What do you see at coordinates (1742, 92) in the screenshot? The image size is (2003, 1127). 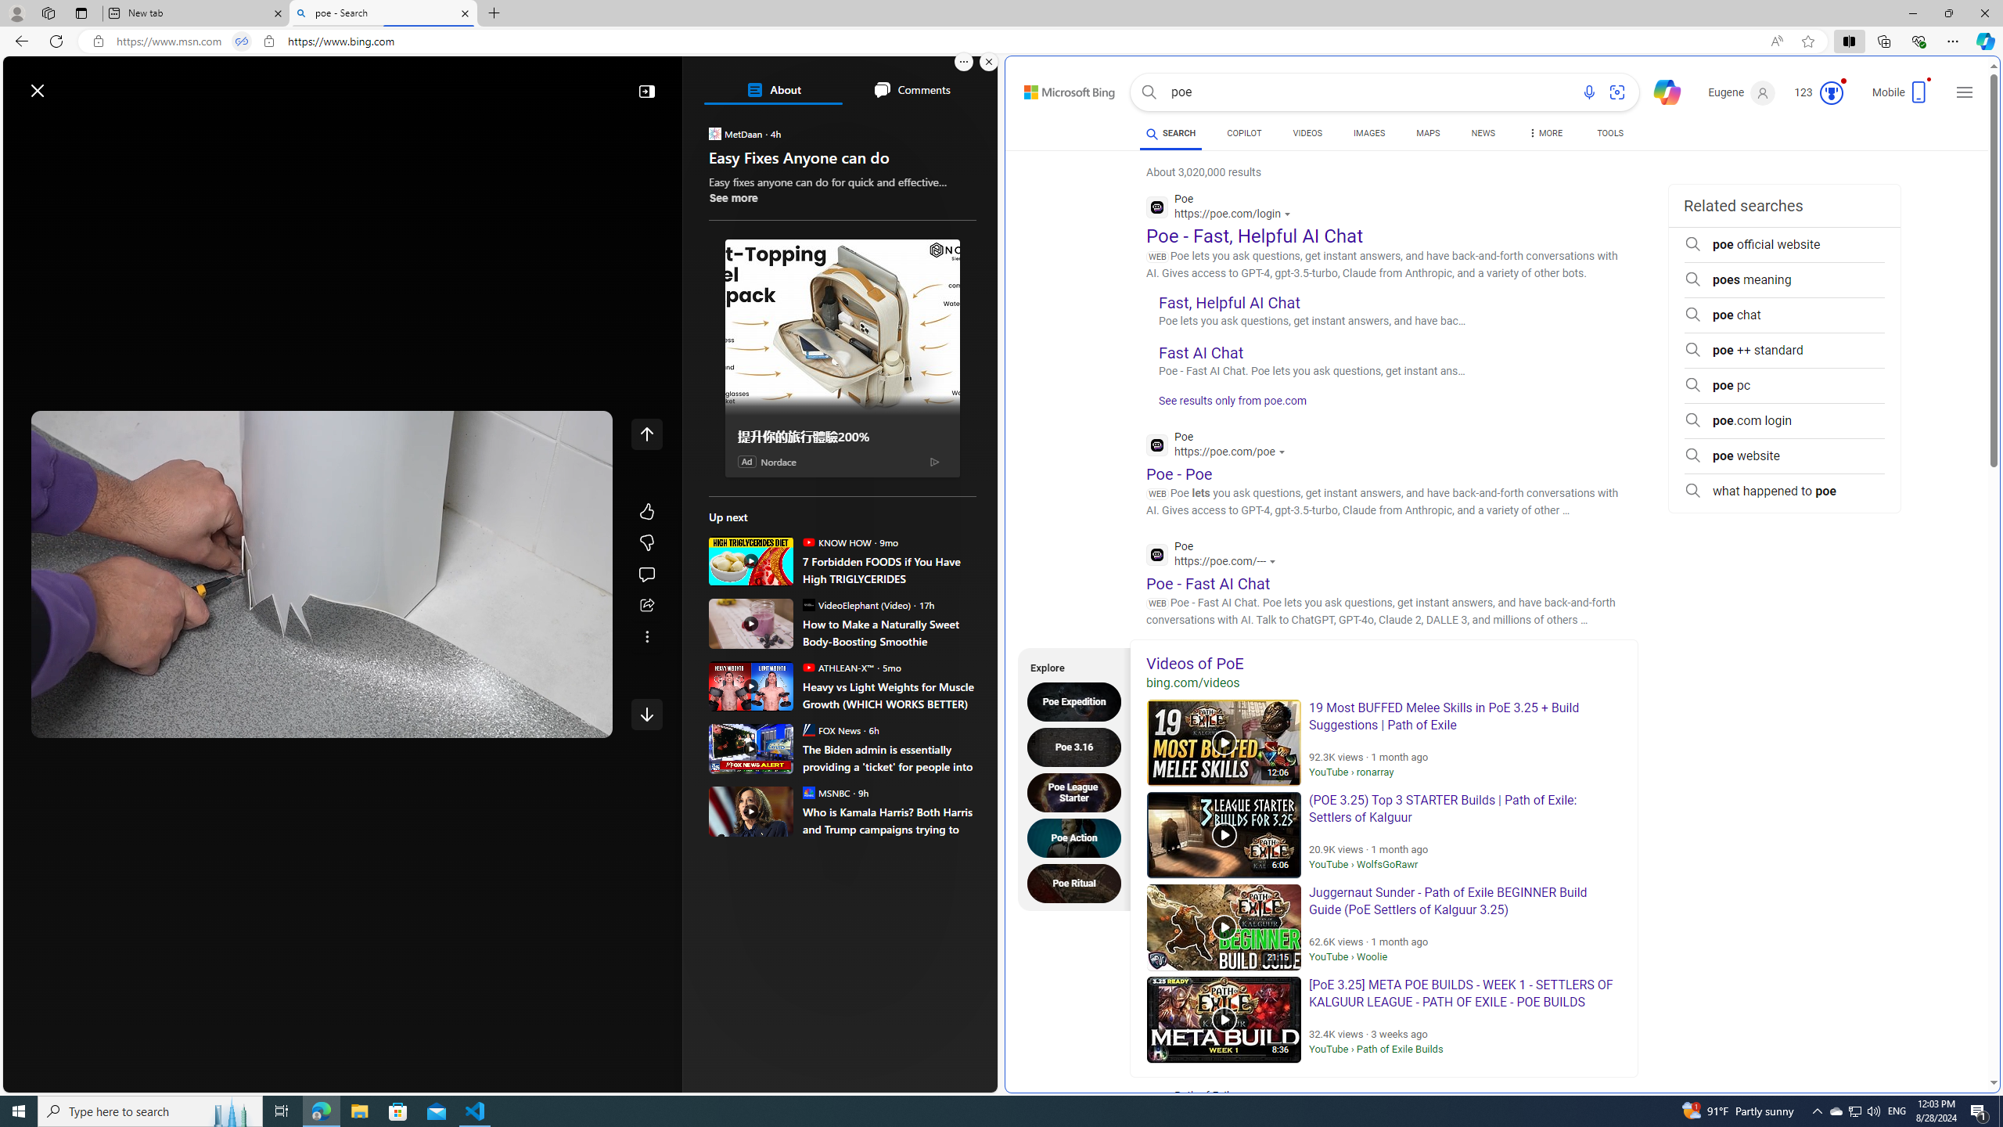 I see `Eugene` at bounding box center [1742, 92].